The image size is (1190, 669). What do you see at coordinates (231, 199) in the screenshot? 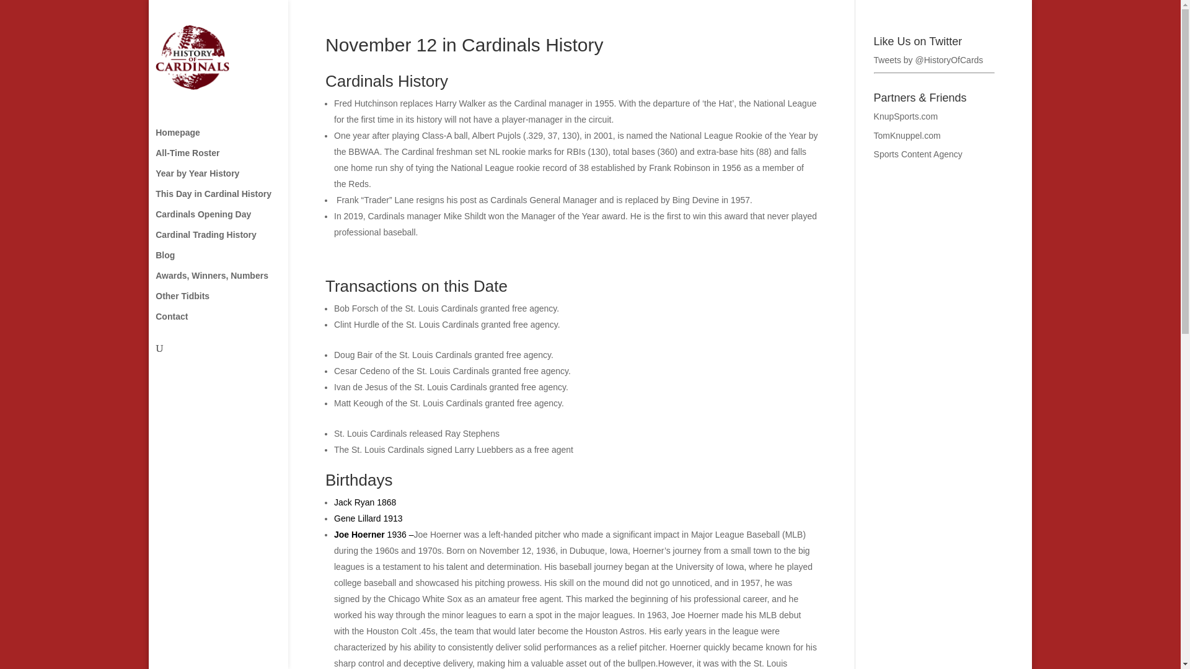
I see `This Day in Cardinal History` at bounding box center [231, 199].